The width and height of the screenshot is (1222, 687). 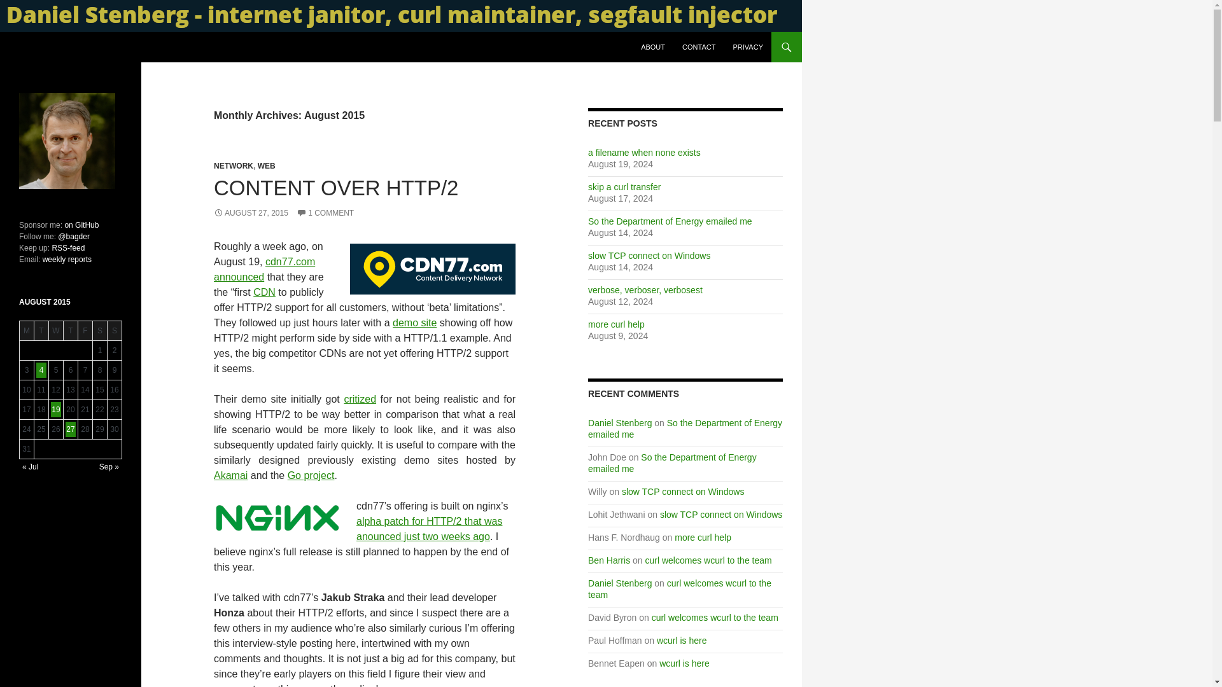 I want to click on AUGUST 27, 2015, so click(x=251, y=213).